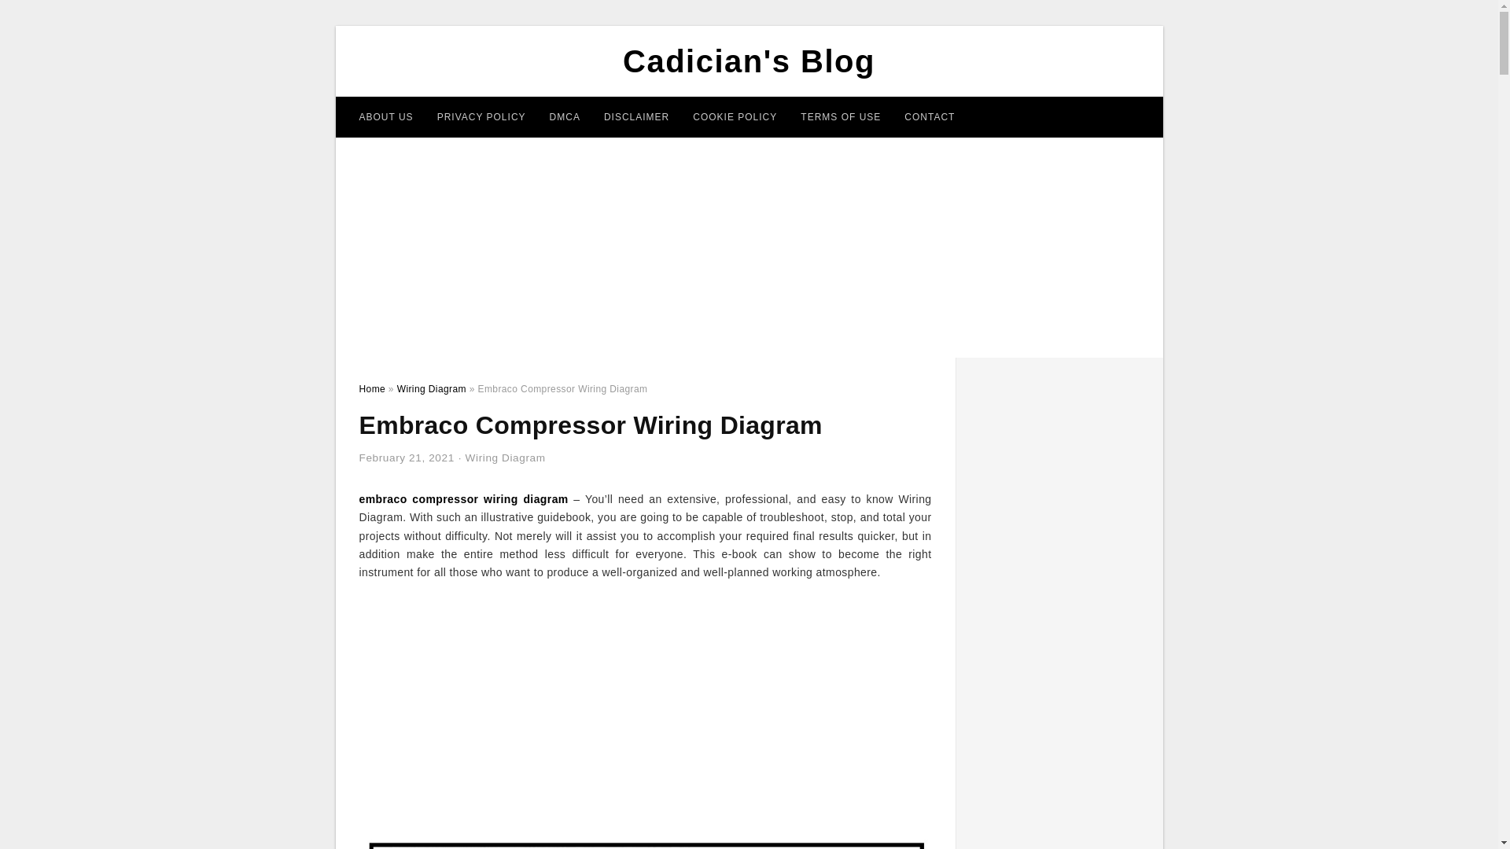  What do you see at coordinates (635, 116) in the screenshot?
I see `DISCLAIMER` at bounding box center [635, 116].